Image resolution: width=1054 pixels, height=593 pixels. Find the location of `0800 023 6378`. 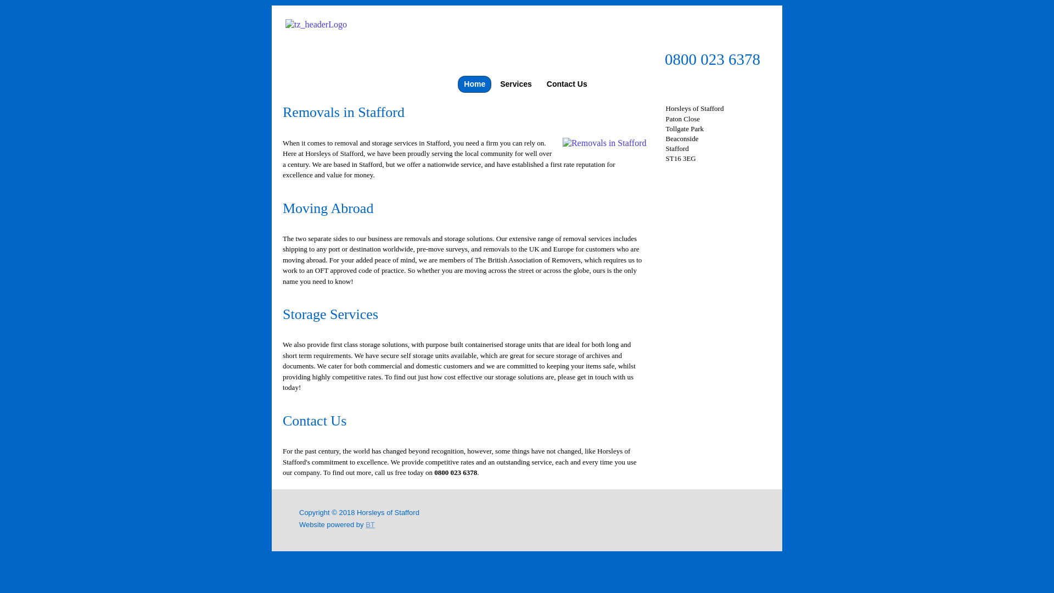

0800 023 6378 is located at coordinates (713, 59).